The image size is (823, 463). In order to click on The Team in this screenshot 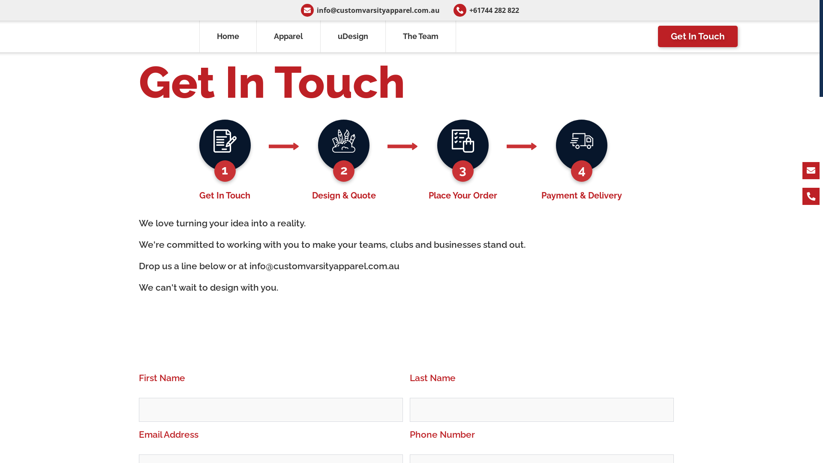, I will do `click(421, 36)`.